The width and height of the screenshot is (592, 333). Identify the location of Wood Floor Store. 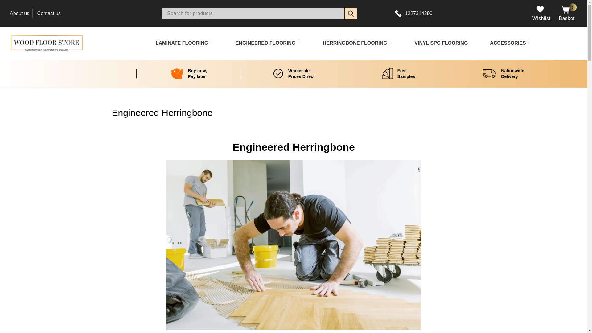
(47, 43).